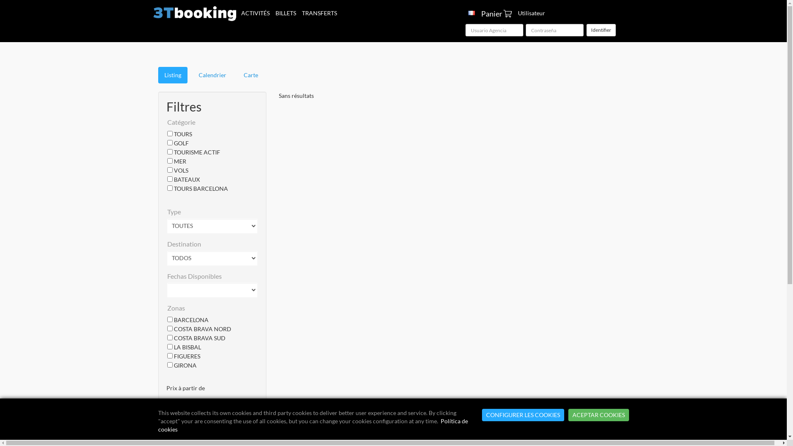 The width and height of the screenshot is (793, 446). What do you see at coordinates (195, 10) in the screenshot?
I see `3Tbooking` at bounding box center [195, 10].